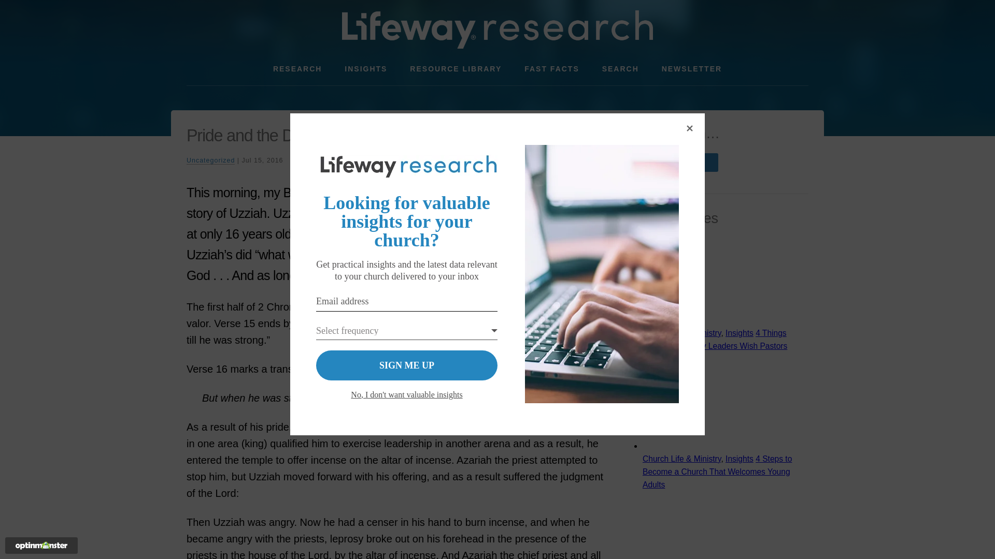 Image resolution: width=995 pixels, height=559 pixels. What do you see at coordinates (621, 69) in the screenshot?
I see `SEARCH` at bounding box center [621, 69].